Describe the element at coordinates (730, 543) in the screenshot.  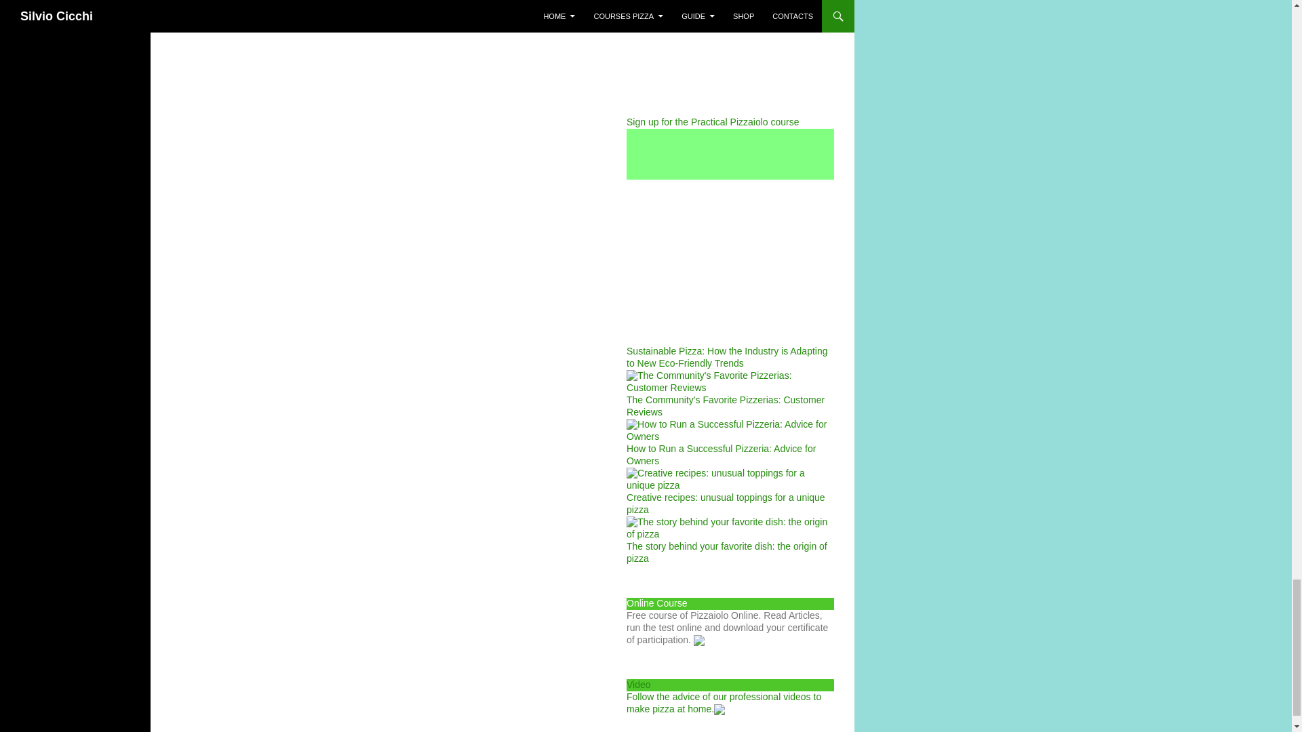
I see `The story behind your favorite dish: the origin of pizza` at that location.